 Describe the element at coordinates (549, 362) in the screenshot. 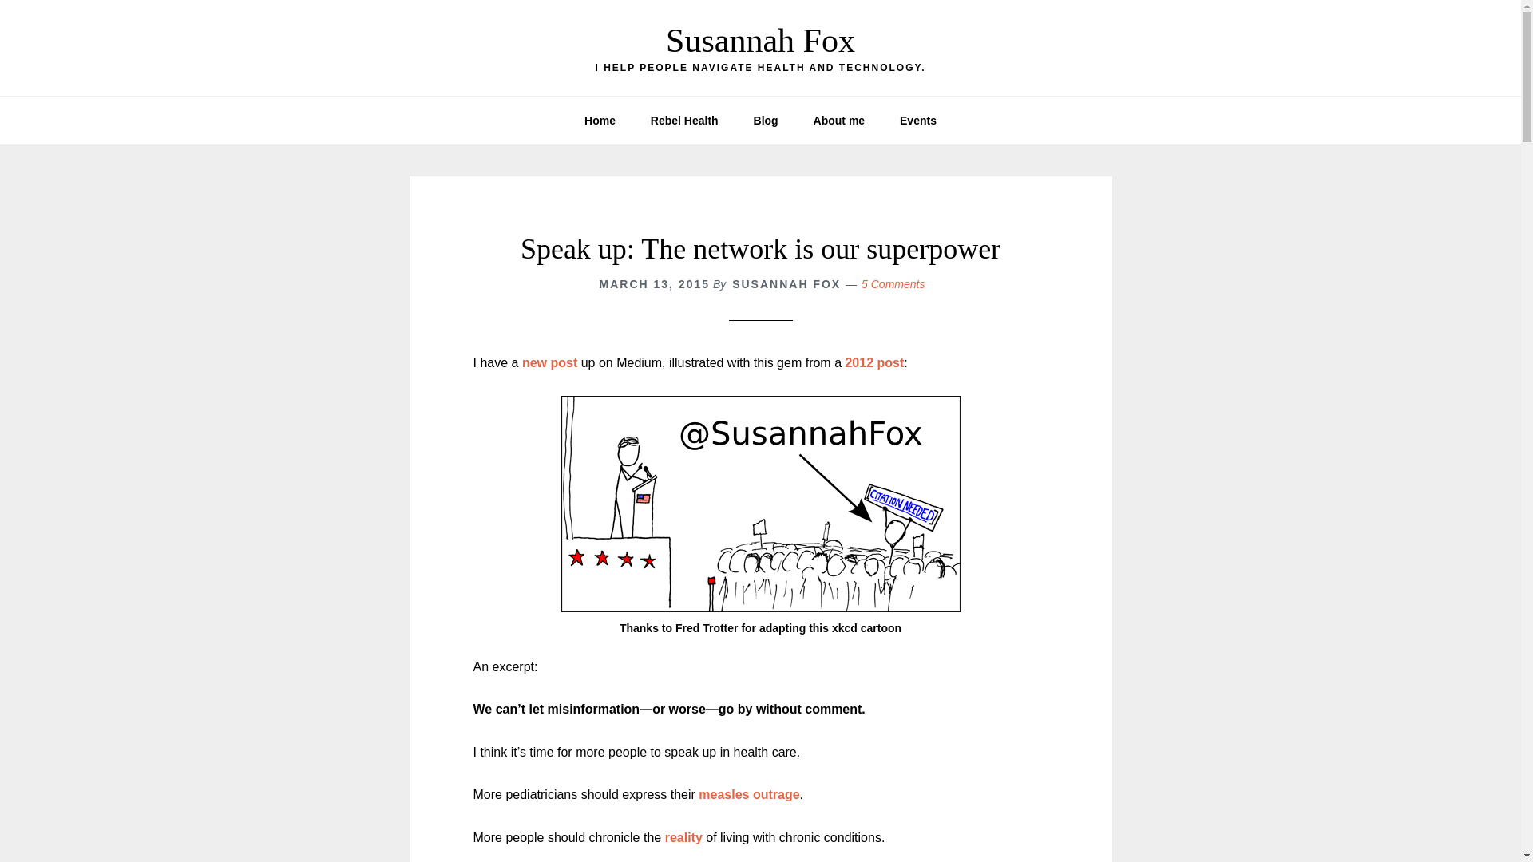

I see `new post` at that location.